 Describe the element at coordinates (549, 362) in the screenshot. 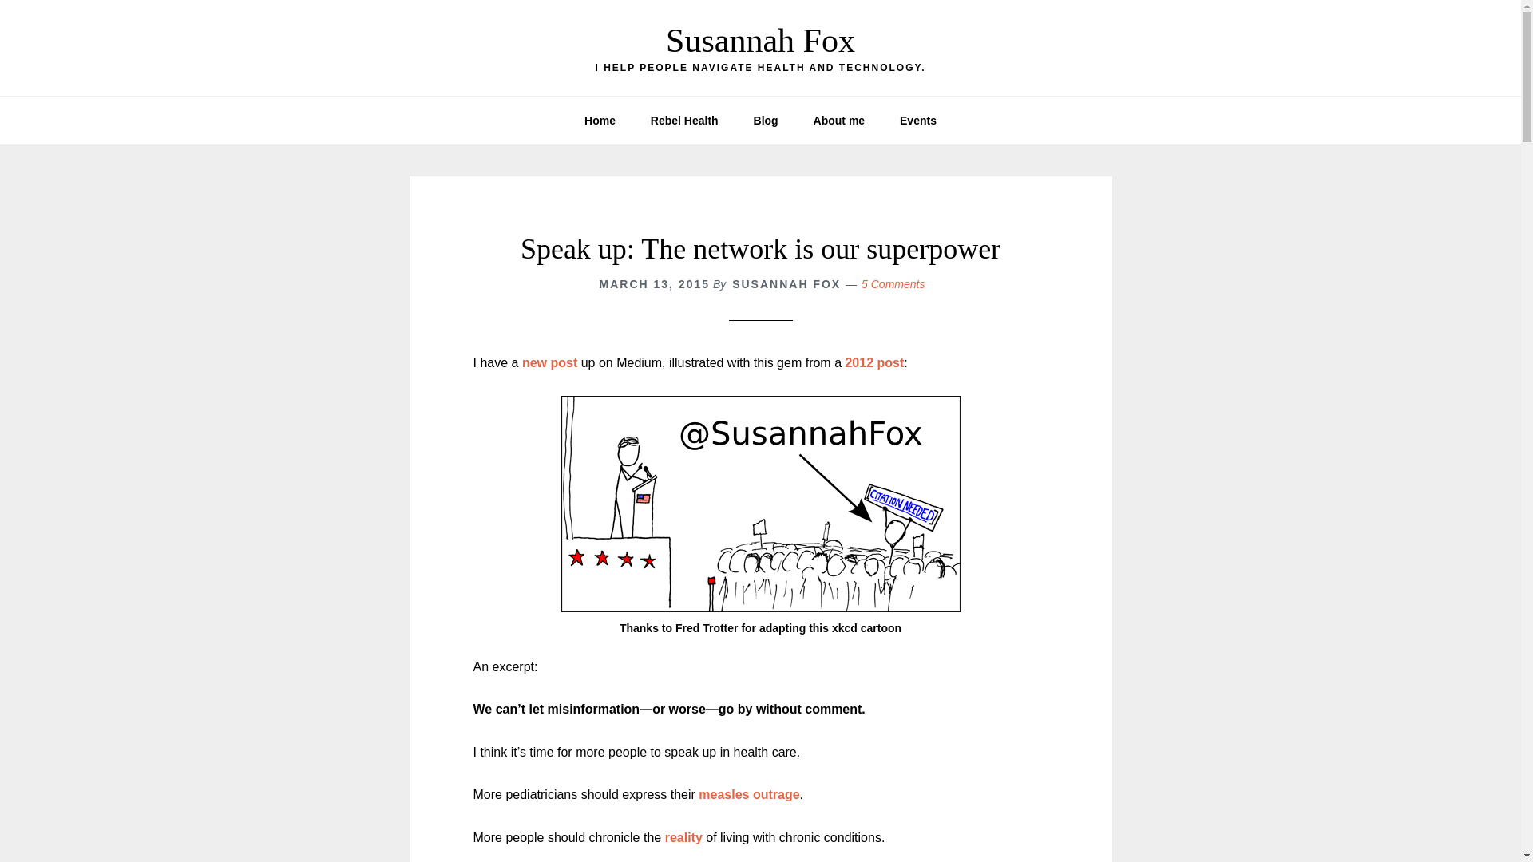

I see `new post` at that location.